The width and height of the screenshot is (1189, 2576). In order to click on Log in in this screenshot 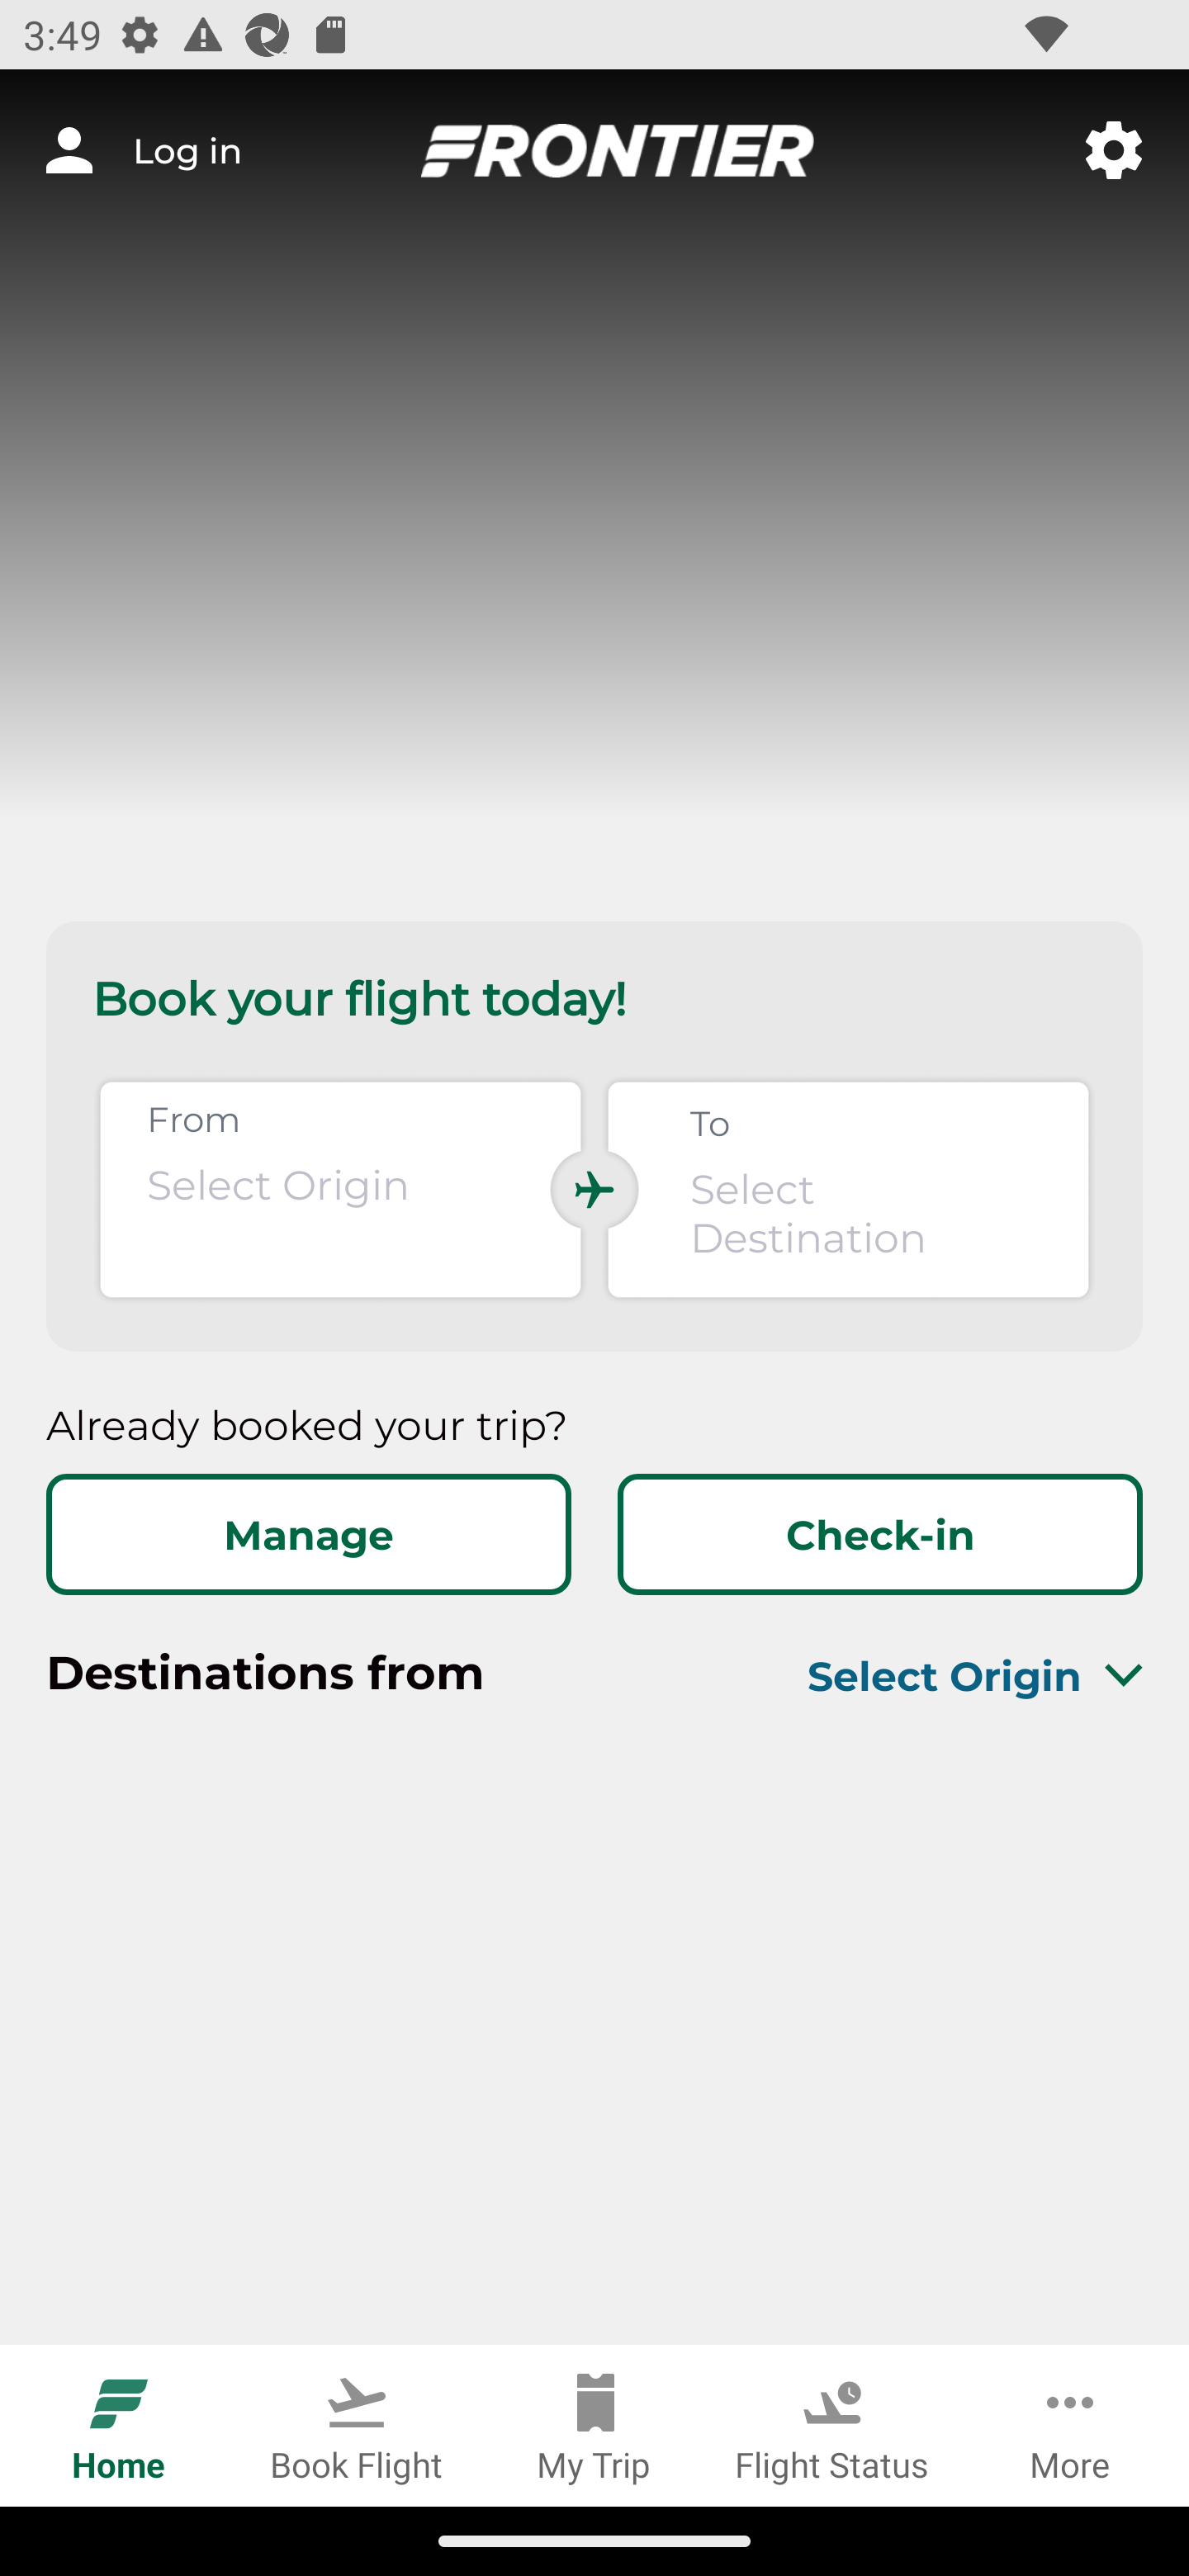, I will do `click(144, 150)`.